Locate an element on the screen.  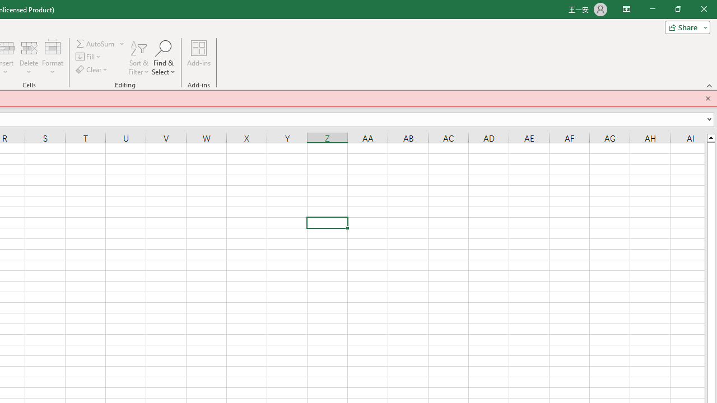
Find & Select is located at coordinates (164, 57).